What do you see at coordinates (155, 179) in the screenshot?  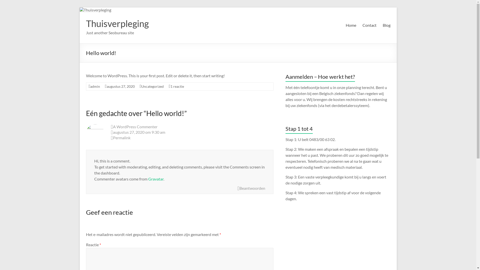 I see `Gravatar` at bounding box center [155, 179].